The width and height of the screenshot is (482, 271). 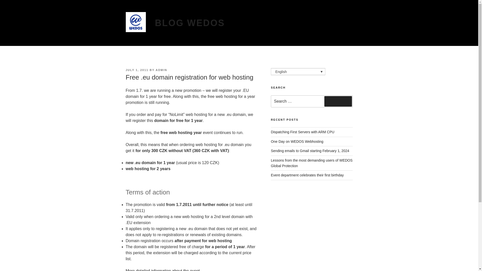 What do you see at coordinates (137, 70) in the screenshot?
I see `JULY 1, 2011` at bounding box center [137, 70].